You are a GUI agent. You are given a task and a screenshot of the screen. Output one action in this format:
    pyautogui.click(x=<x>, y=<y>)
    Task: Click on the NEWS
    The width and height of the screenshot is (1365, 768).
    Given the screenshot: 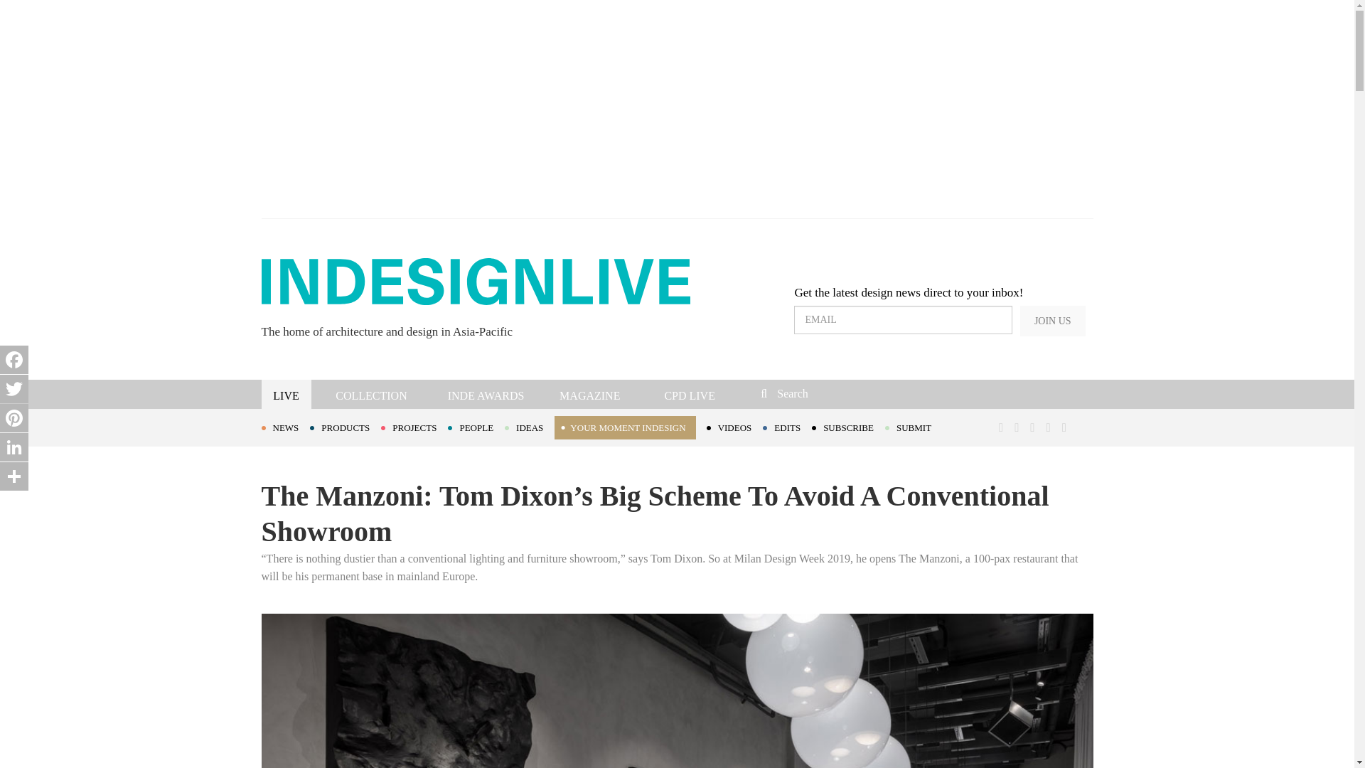 What is the action you would take?
    pyautogui.click(x=286, y=427)
    